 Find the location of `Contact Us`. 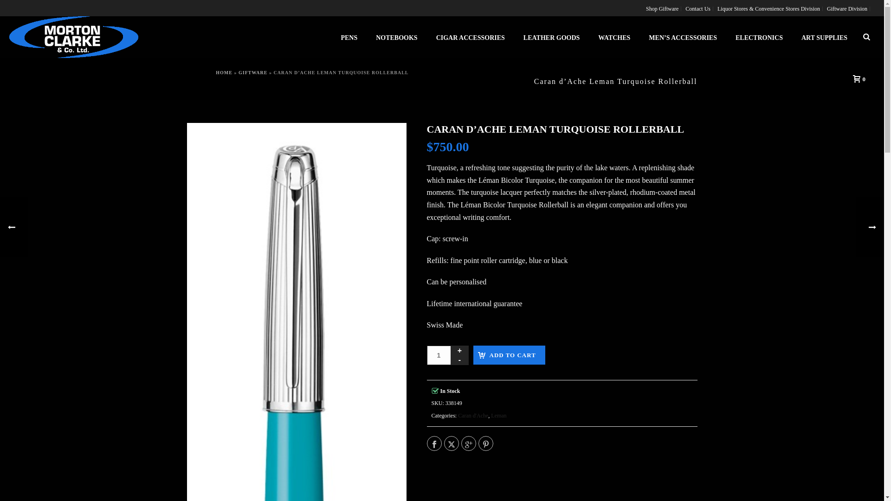

Contact Us is located at coordinates (698, 8).